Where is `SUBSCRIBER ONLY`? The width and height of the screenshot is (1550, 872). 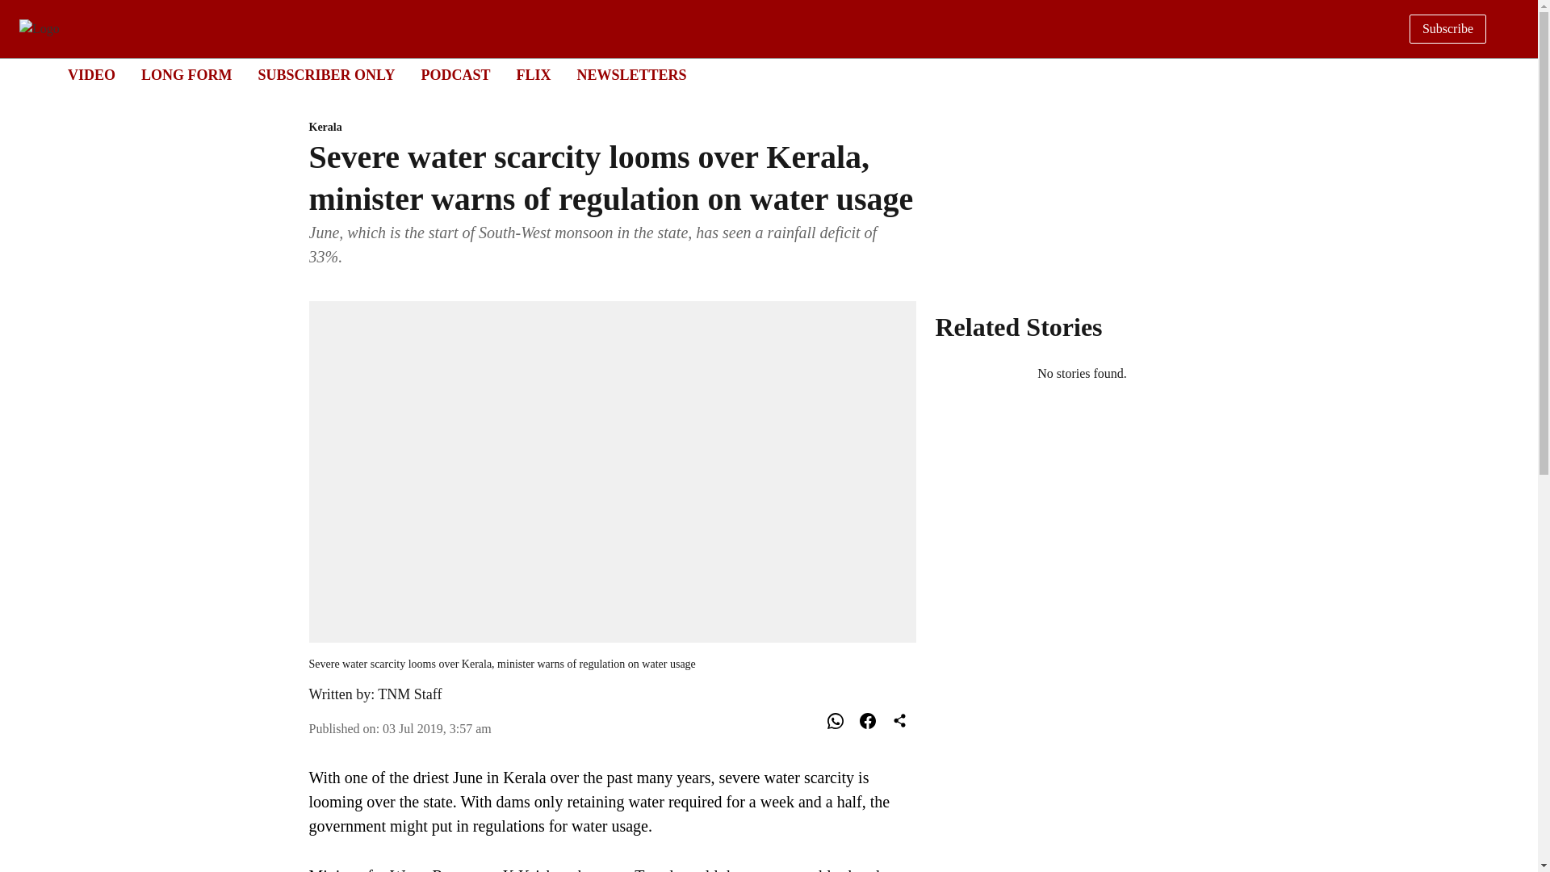 SUBSCRIBER ONLY is located at coordinates (326, 74).